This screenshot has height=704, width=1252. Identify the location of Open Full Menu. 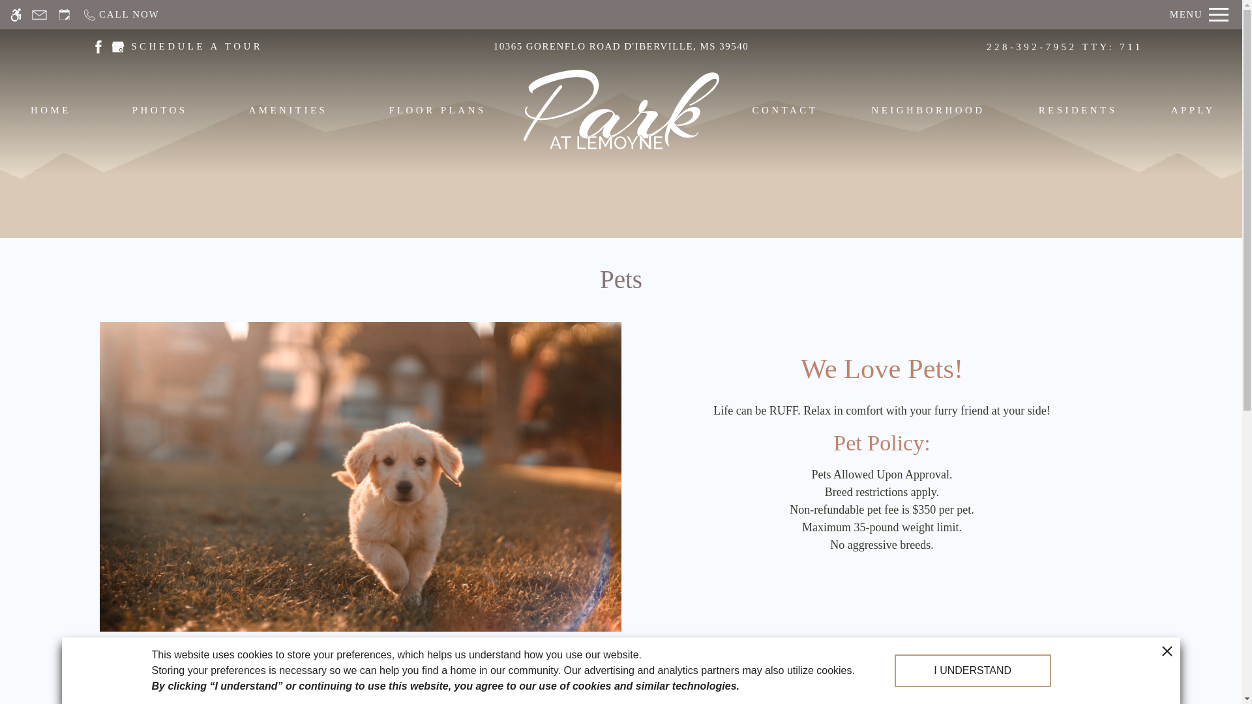
(1199, 14).